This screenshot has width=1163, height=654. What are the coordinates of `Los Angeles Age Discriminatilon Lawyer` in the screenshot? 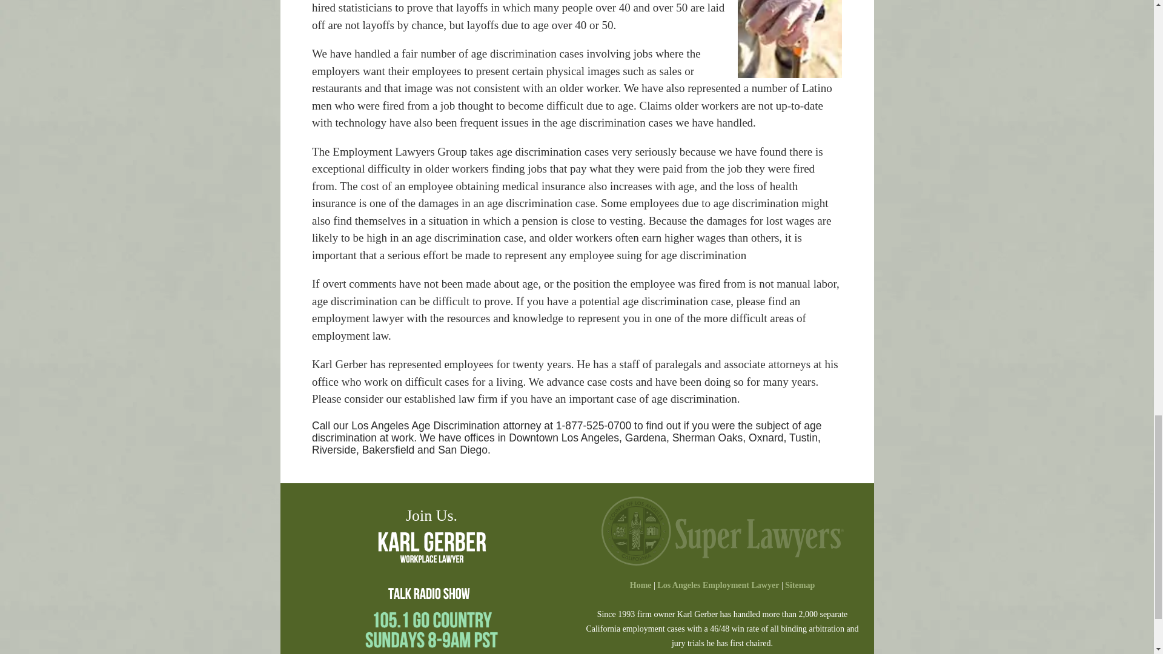 It's located at (790, 39).